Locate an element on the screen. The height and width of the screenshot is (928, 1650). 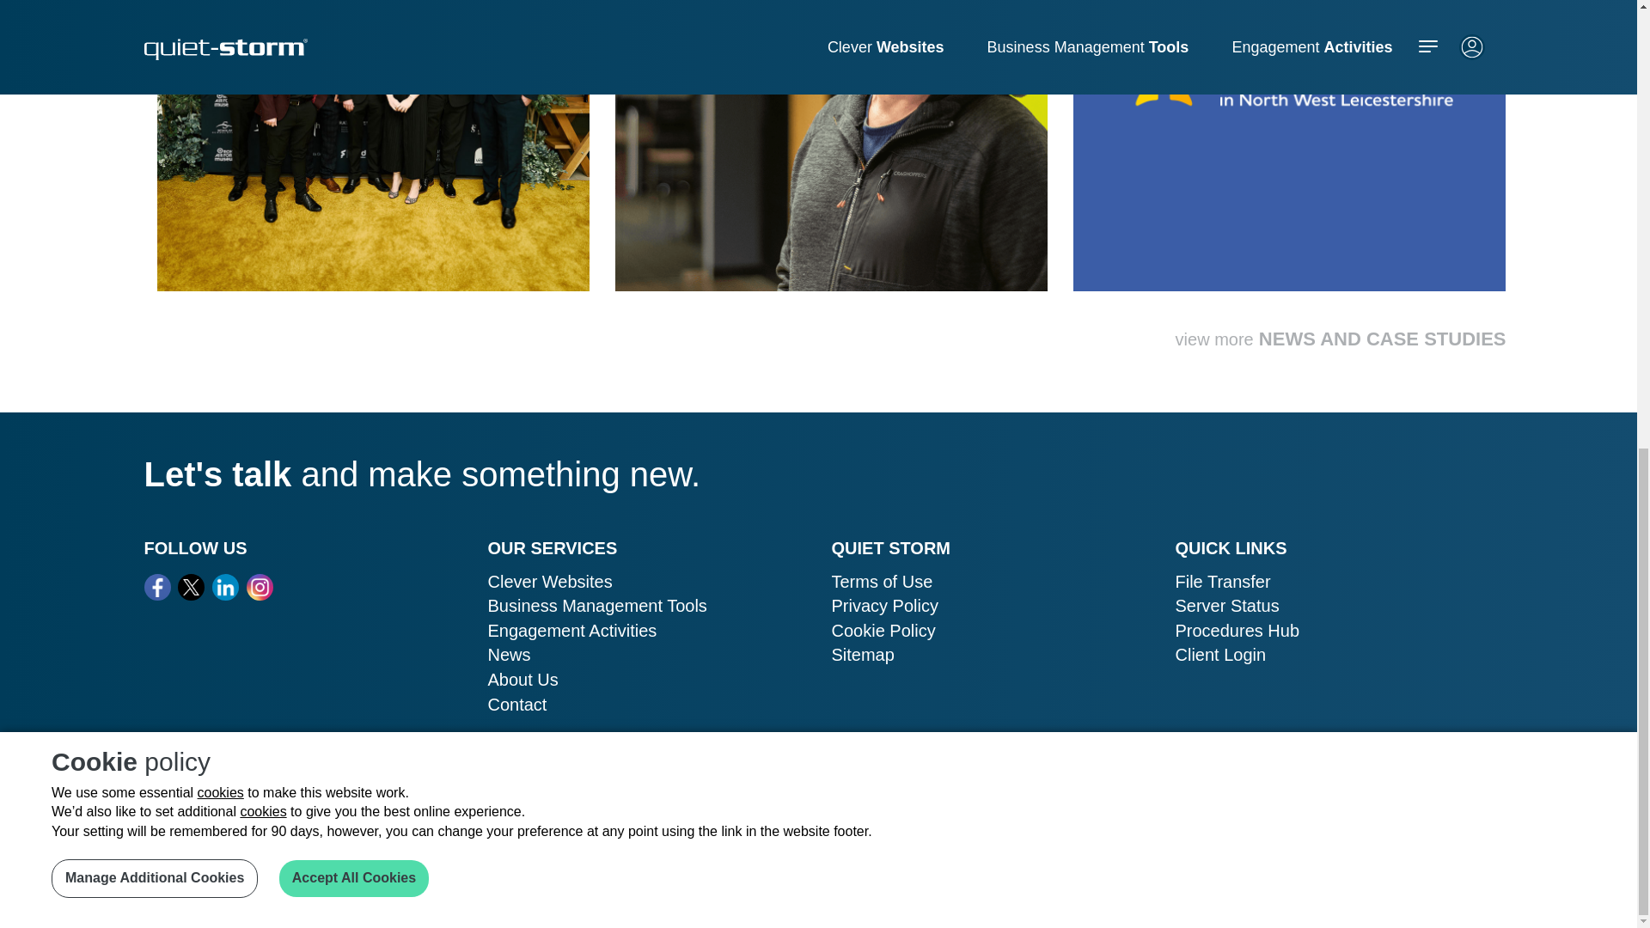
Accept All Cookies is located at coordinates (354, 15).